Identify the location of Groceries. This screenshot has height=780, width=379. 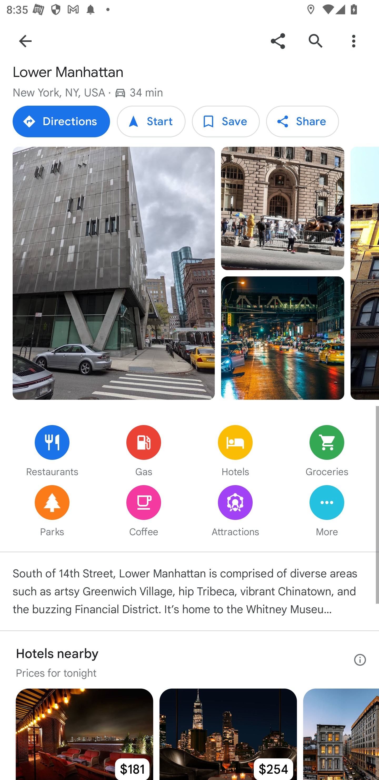
(327, 452).